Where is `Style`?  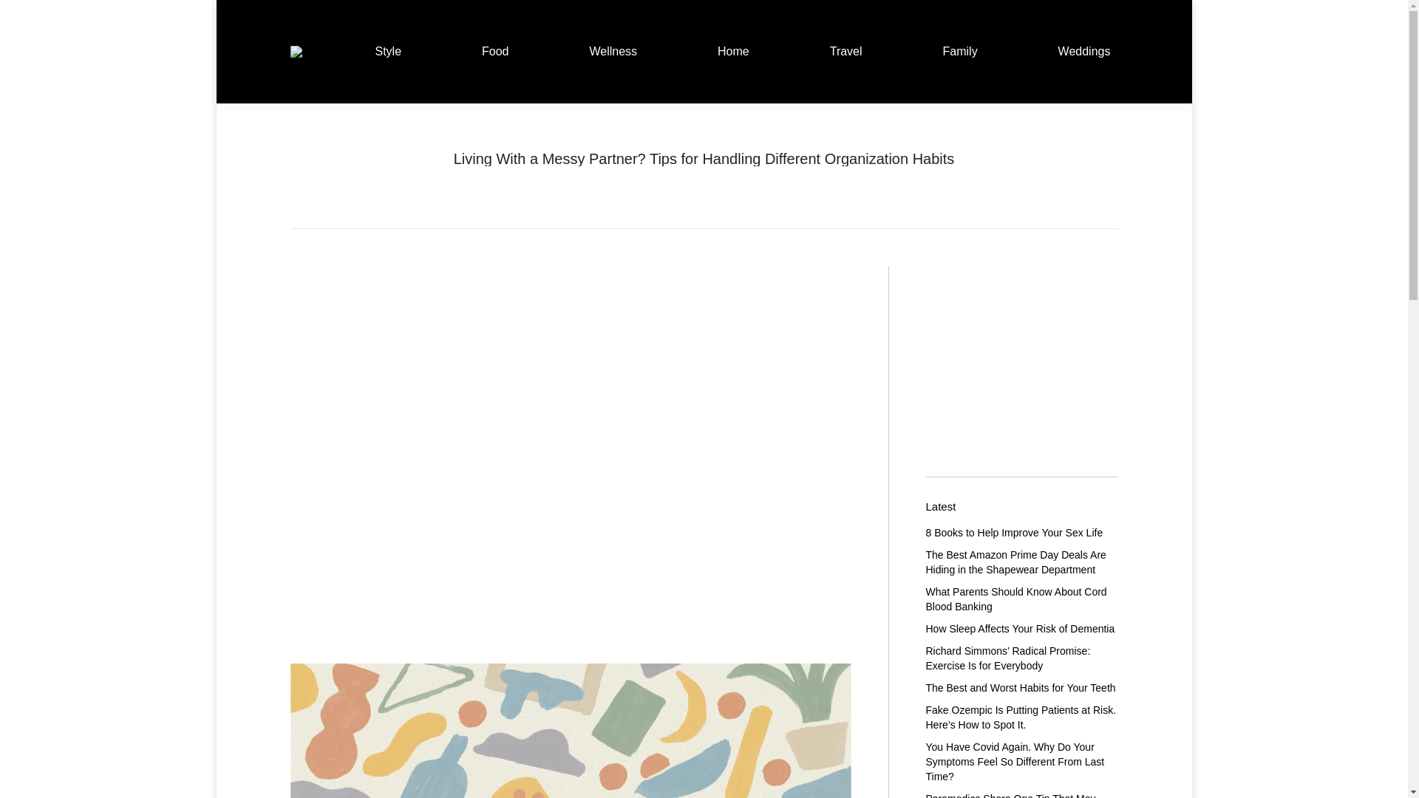
Style is located at coordinates (387, 52).